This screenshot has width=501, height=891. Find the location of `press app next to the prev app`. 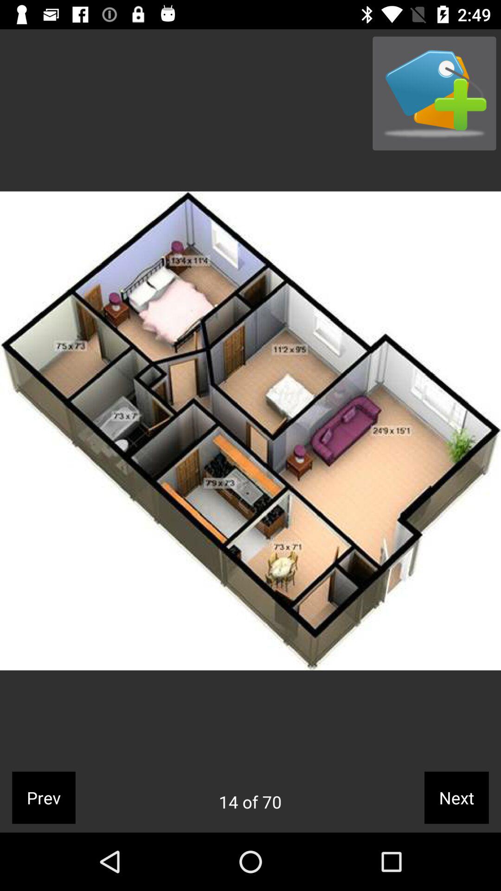

press app next to the prev app is located at coordinates (250, 802).